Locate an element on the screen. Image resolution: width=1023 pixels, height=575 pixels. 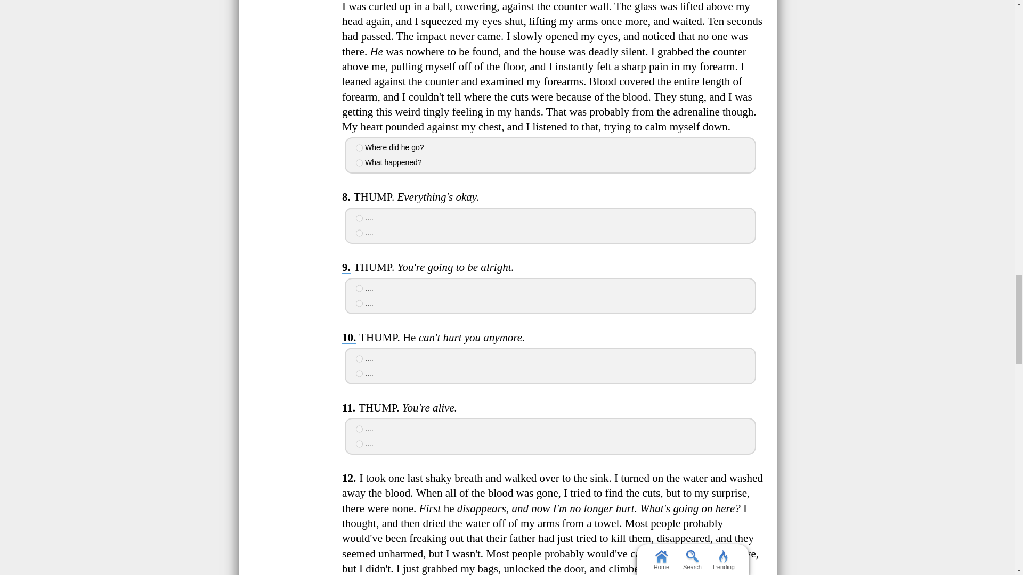
1 is located at coordinates (359, 218).